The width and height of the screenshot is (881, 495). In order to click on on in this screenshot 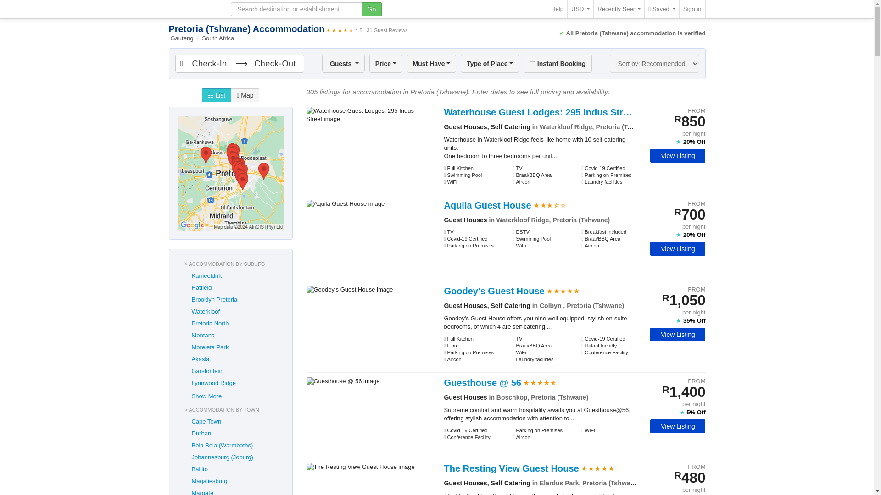, I will do `click(532, 64)`.